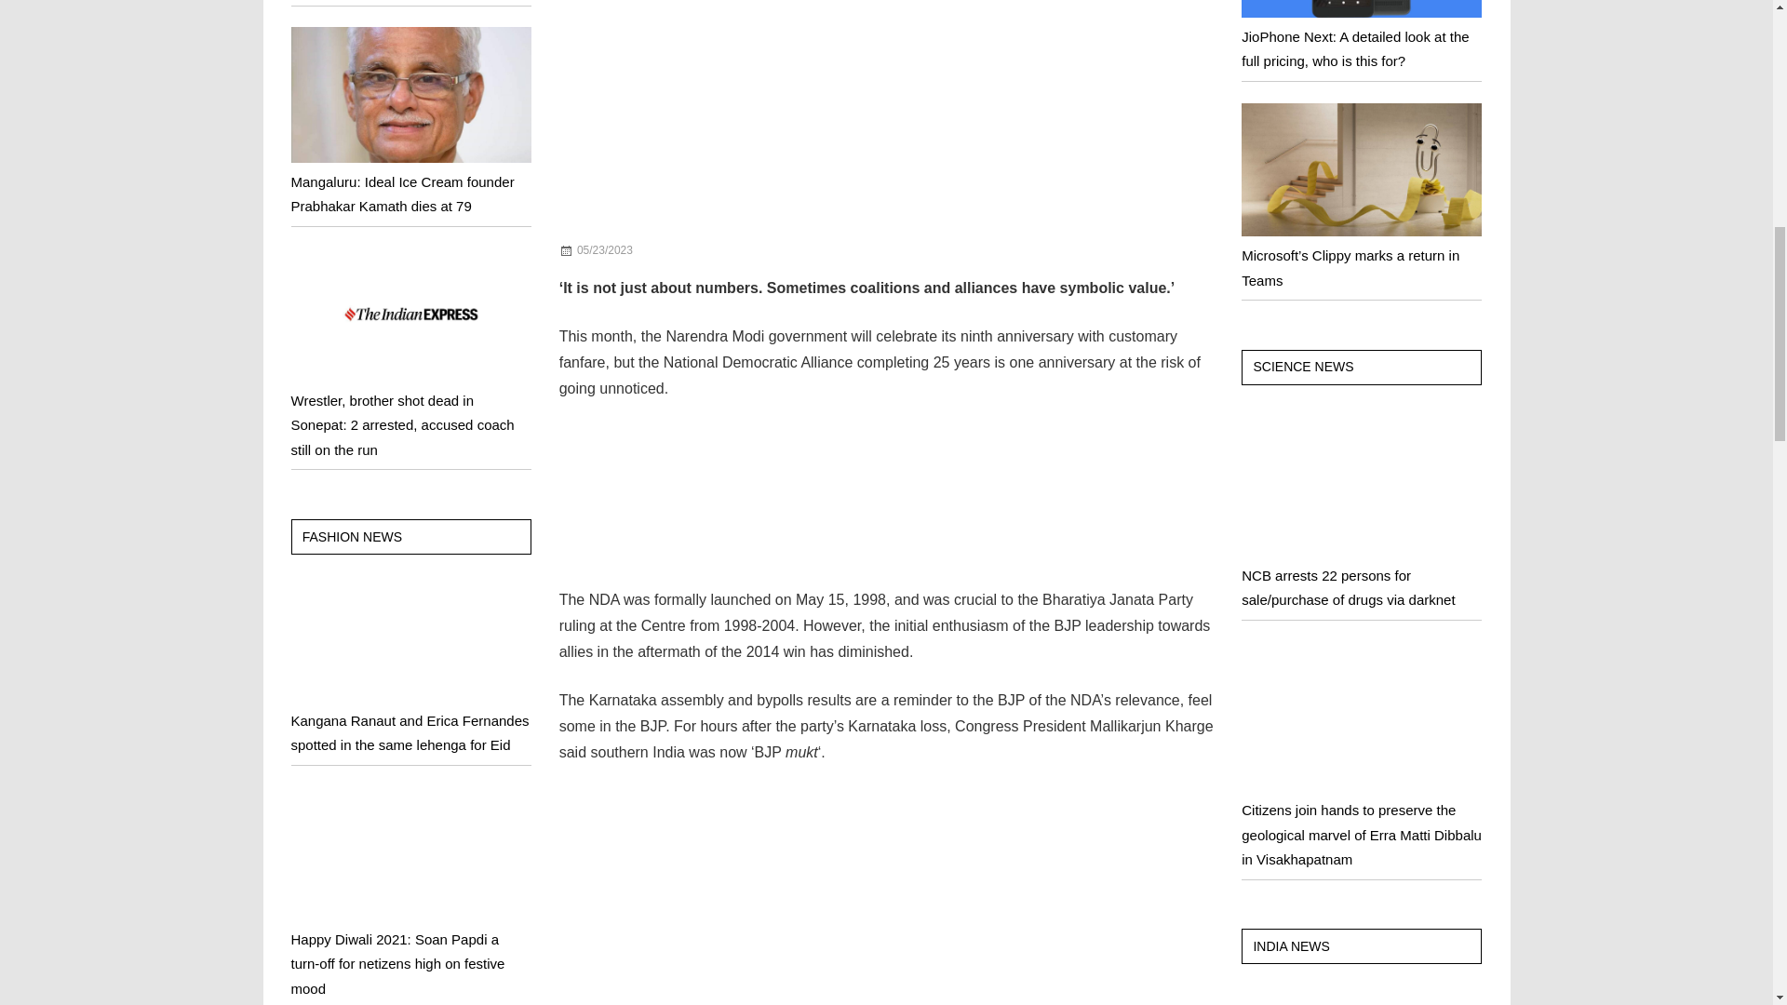 This screenshot has width=1787, height=1005. What do you see at coordinates (676, 250) in the screenshot?
I see `india` at bounding box center [676, 250].